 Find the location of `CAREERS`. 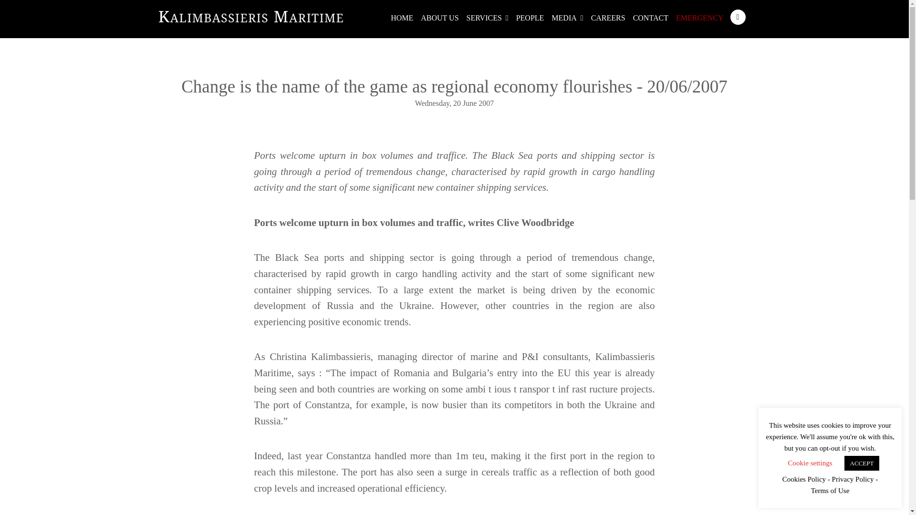

CAREERS is located at coordinates (608, 18).